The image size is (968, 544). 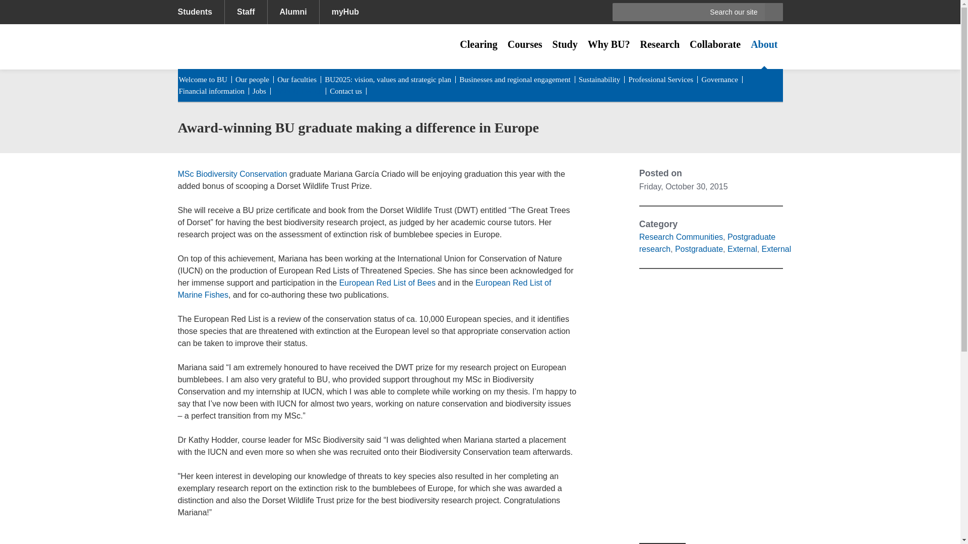 I want to click on Skip to main content, so click(x=44, y=8).